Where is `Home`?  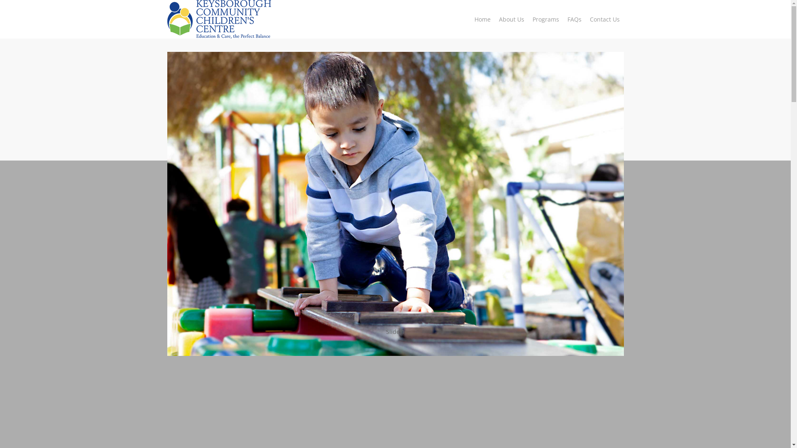 Home is located at coordinates (482, 19).